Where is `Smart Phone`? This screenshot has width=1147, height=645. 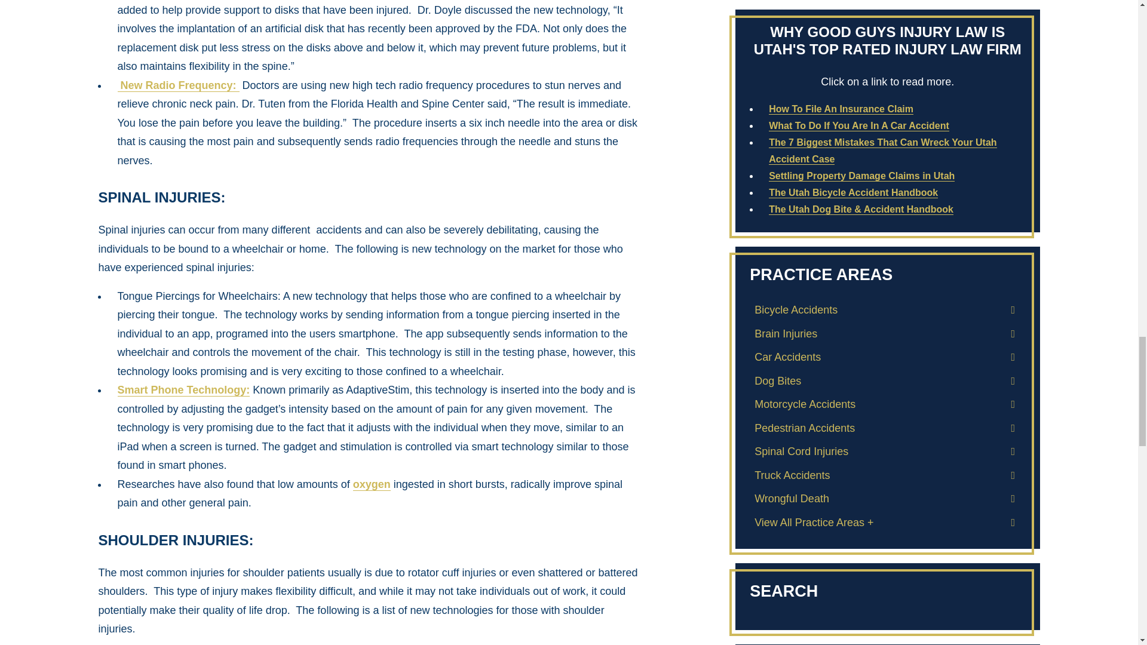
Smart Phone is located at coordinates (183, 390).